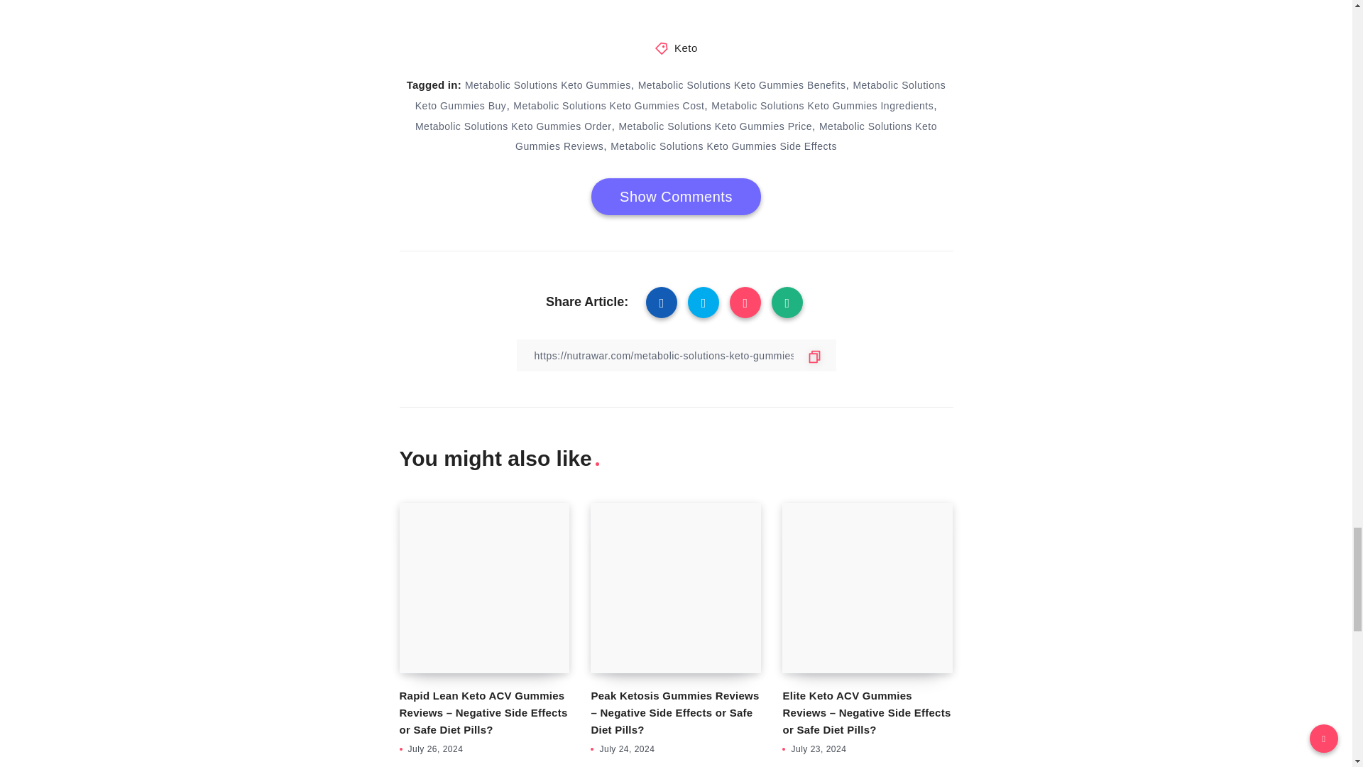  What do you see at coordinates (716, 126) in the screenshot?
I see `Metabolic Solutions Keto Gummies Price` at bounding box center [716, 126].